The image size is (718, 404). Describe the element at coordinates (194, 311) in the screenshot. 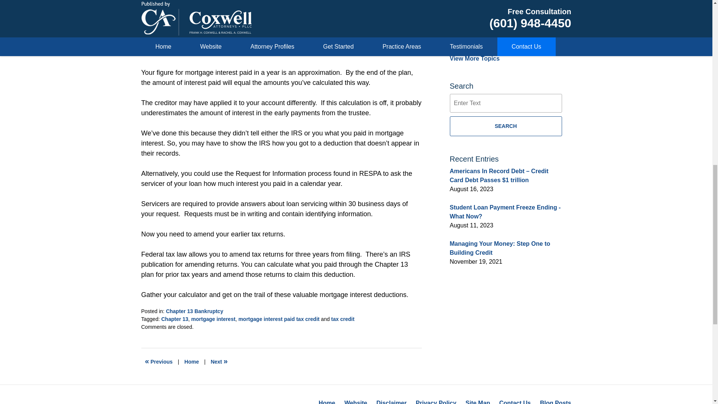

I see `Chapter 13 Bankruptcy` at that location.